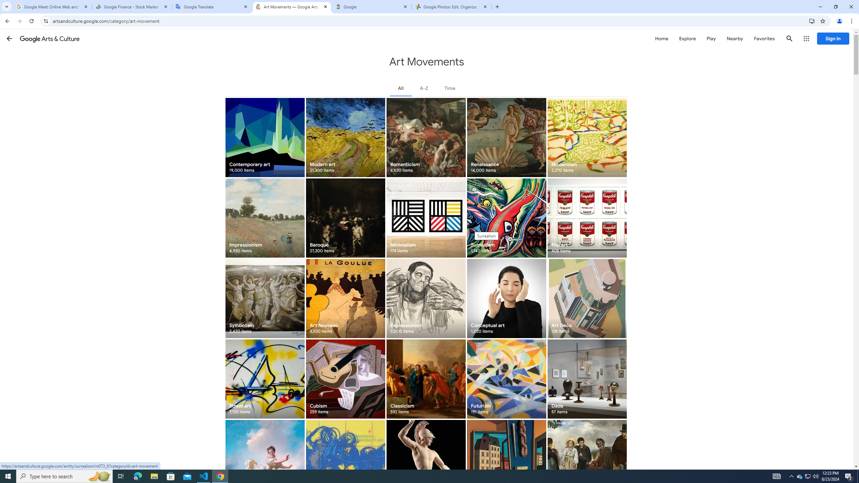  I want to click on Cubism 259 items, so click(345, 379).